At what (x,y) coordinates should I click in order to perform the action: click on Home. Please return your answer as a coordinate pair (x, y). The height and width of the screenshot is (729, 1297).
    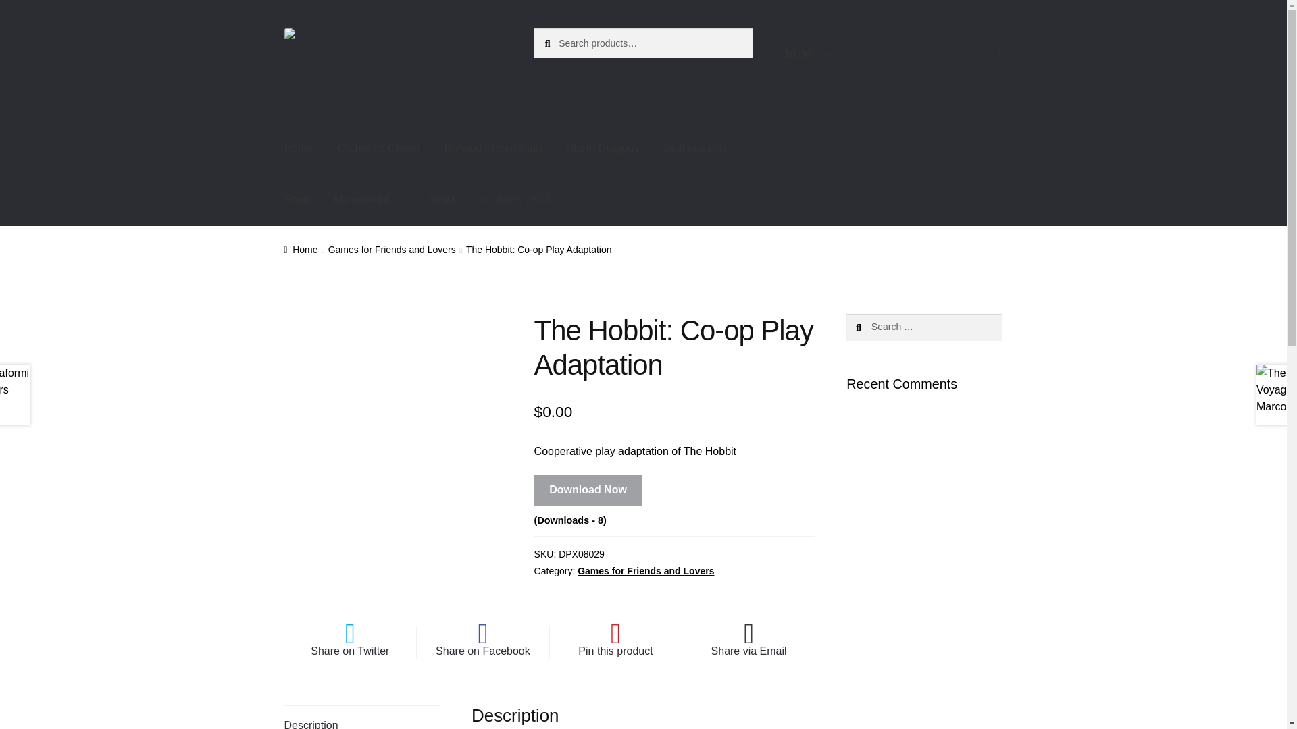
    Looking at the image, I should click on (299, 148).